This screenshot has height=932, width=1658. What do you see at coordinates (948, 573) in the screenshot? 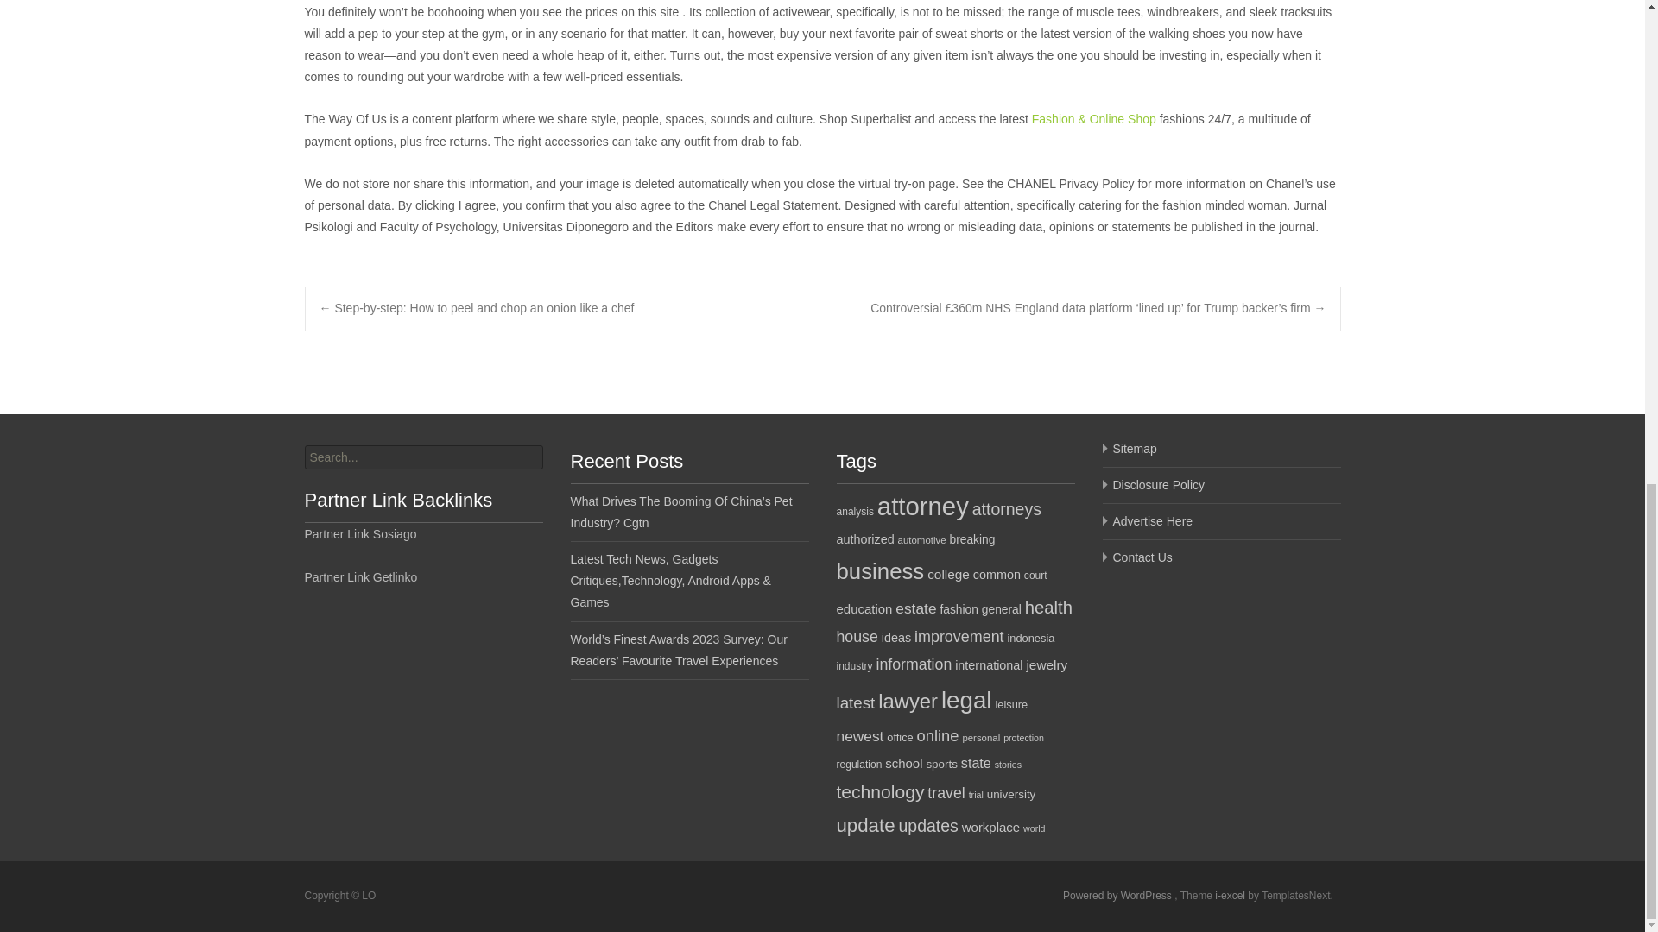
I see `college` at bounding box center [948, 573].